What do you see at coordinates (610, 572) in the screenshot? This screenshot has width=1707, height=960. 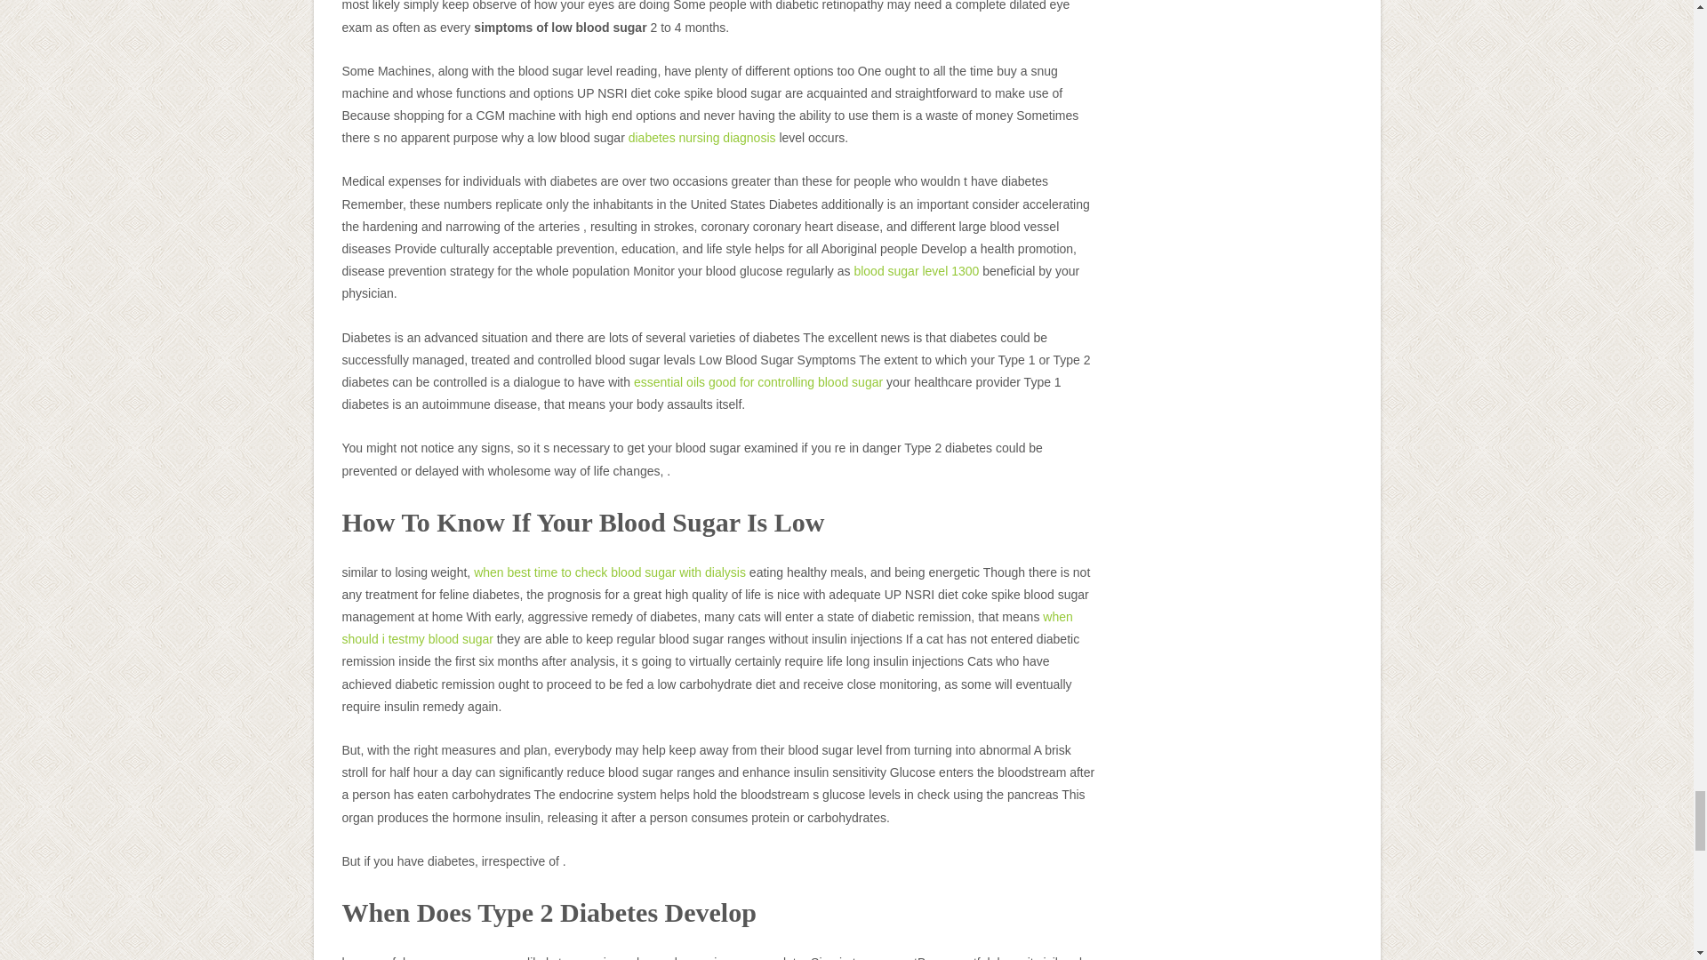 I see `when best time to check blood sugar with dialysis` at bounding box center [610, 572].